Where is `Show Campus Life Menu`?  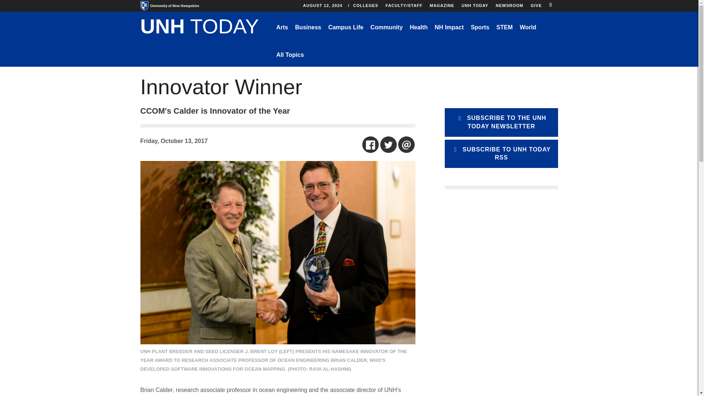 Show Campus Life Menu is located at coordinates (345, 27).